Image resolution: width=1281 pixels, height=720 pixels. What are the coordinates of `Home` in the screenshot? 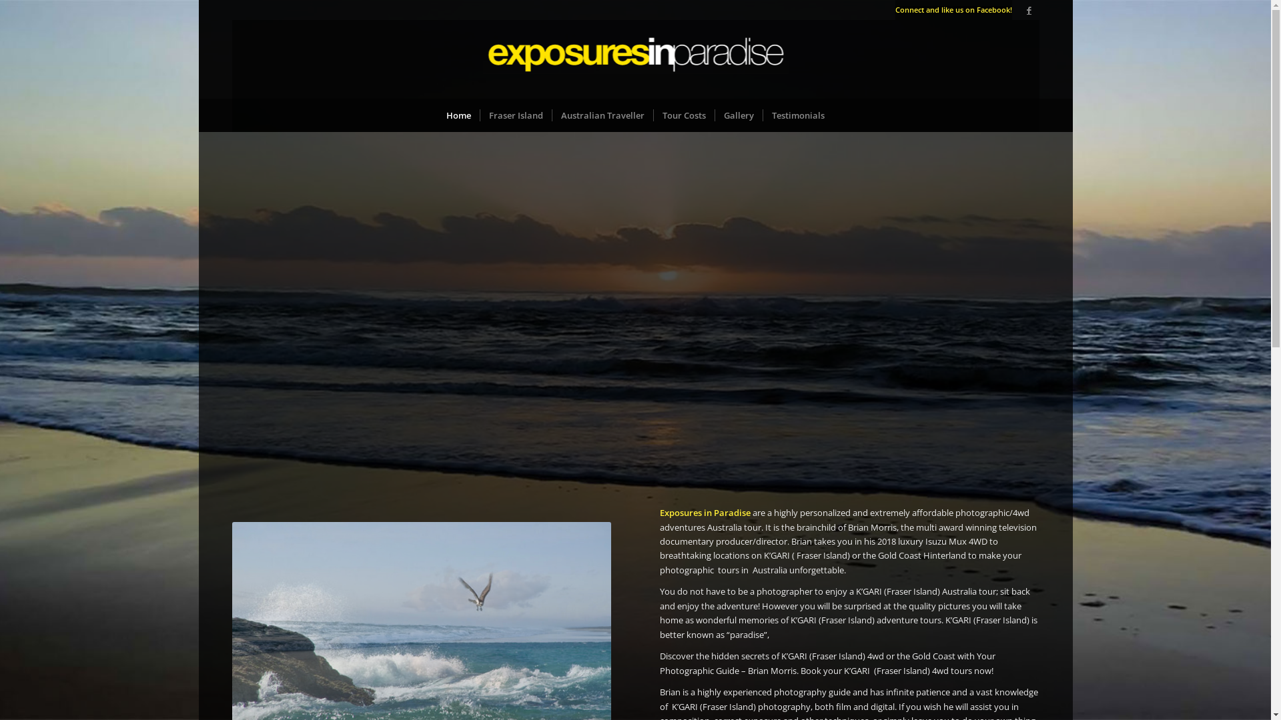 It's located at (459, 115).